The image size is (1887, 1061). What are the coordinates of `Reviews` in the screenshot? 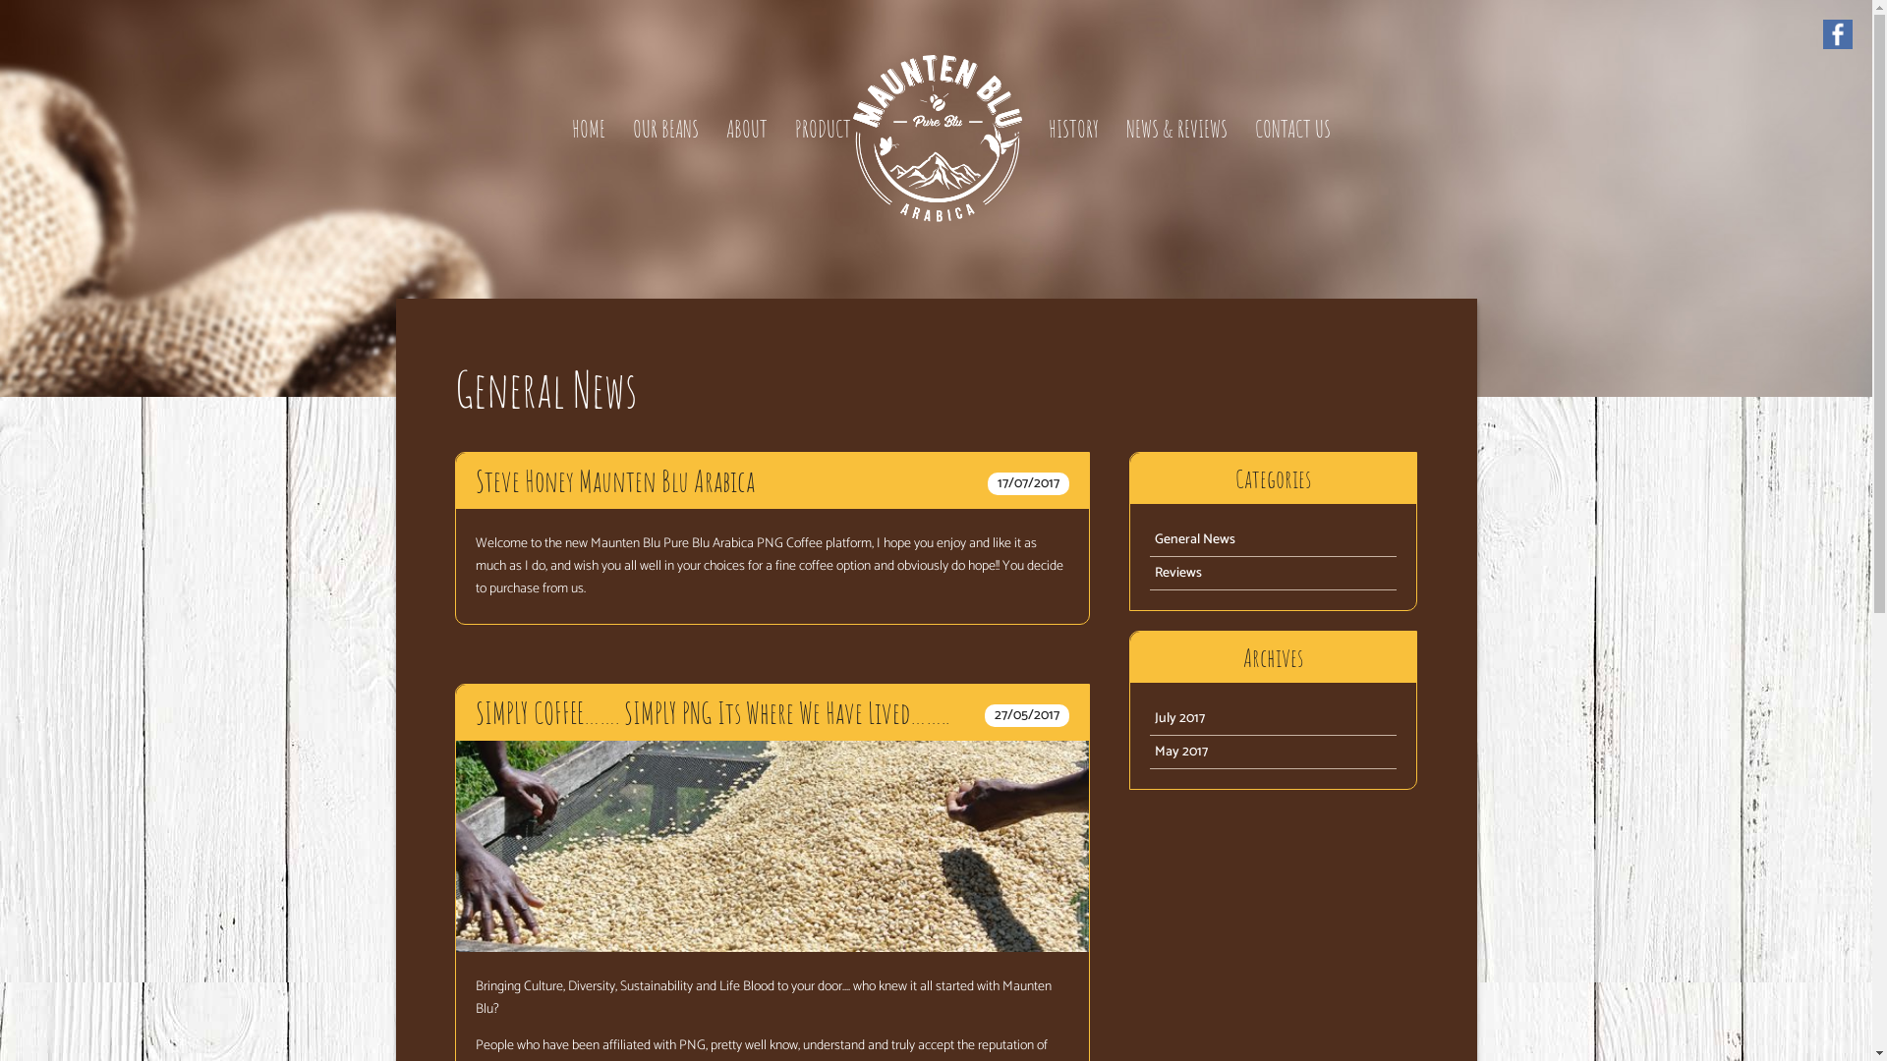 It's located at (1274, 574).